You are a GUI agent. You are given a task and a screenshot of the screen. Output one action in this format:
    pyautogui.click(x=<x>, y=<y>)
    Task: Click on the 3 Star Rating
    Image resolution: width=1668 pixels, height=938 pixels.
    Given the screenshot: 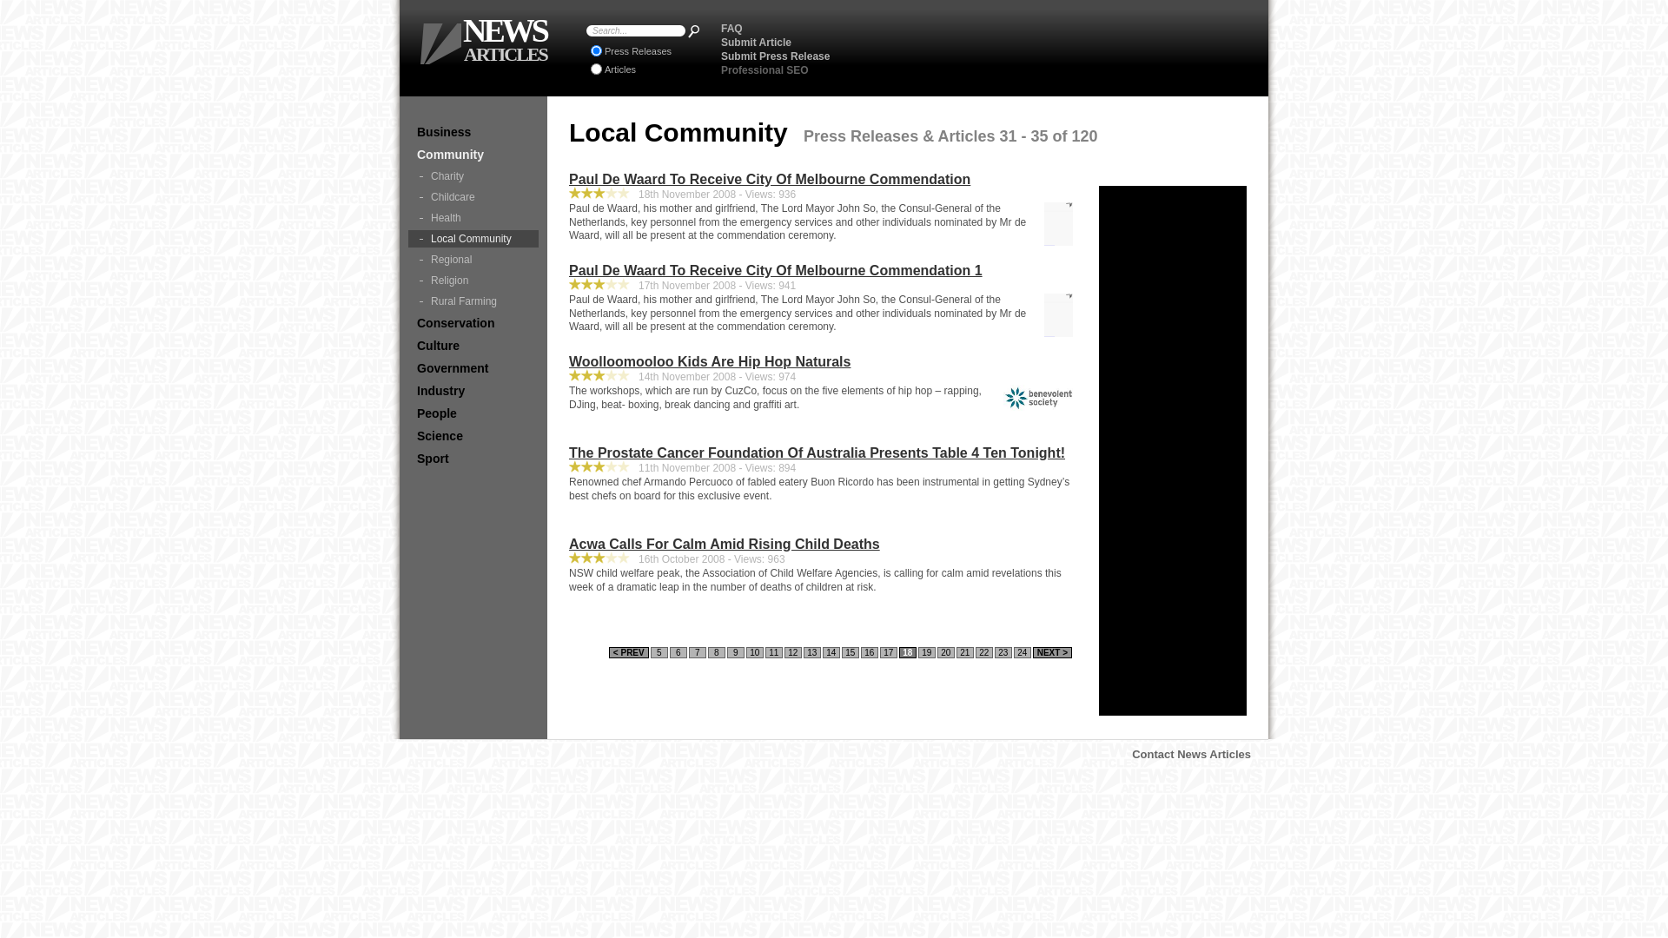 What is the action you would take?
    pyautogui.click(x=599, y=558)
    